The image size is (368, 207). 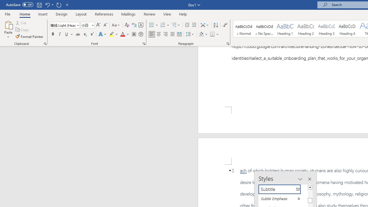 I want to click on Save, so click(x=39, y=5).